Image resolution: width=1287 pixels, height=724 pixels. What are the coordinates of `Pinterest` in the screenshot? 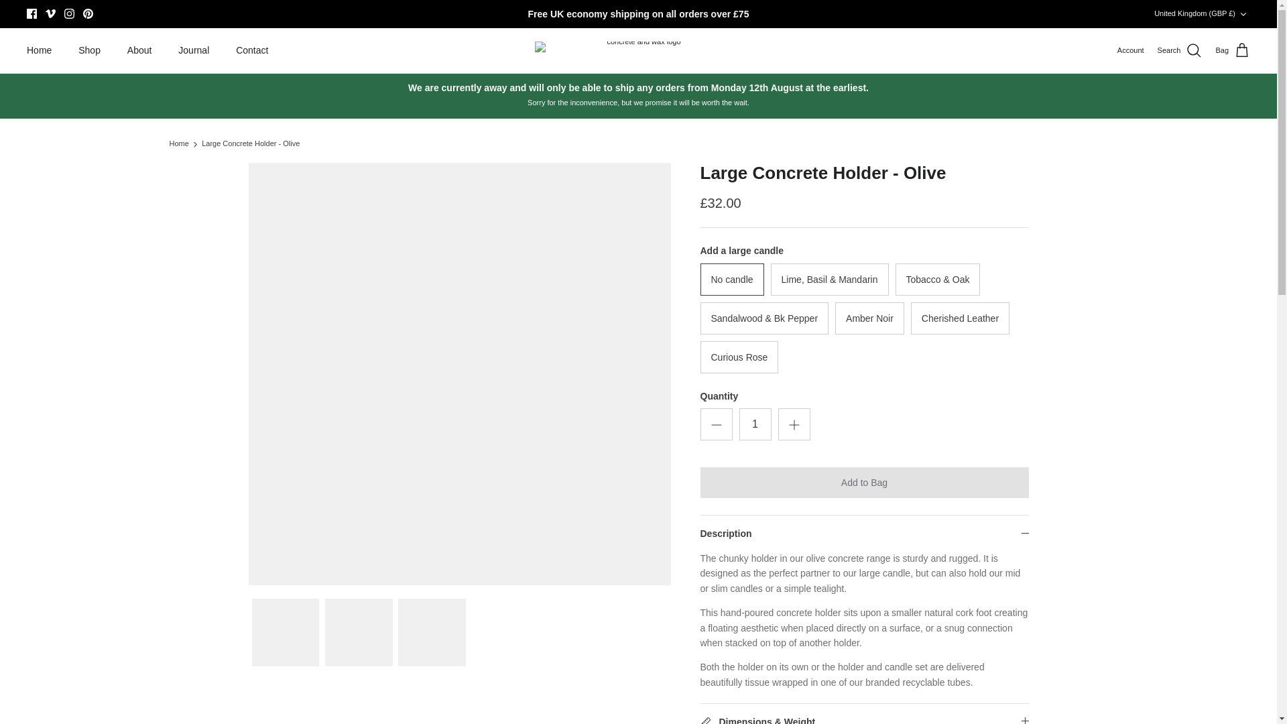 It's located at (88, 13).